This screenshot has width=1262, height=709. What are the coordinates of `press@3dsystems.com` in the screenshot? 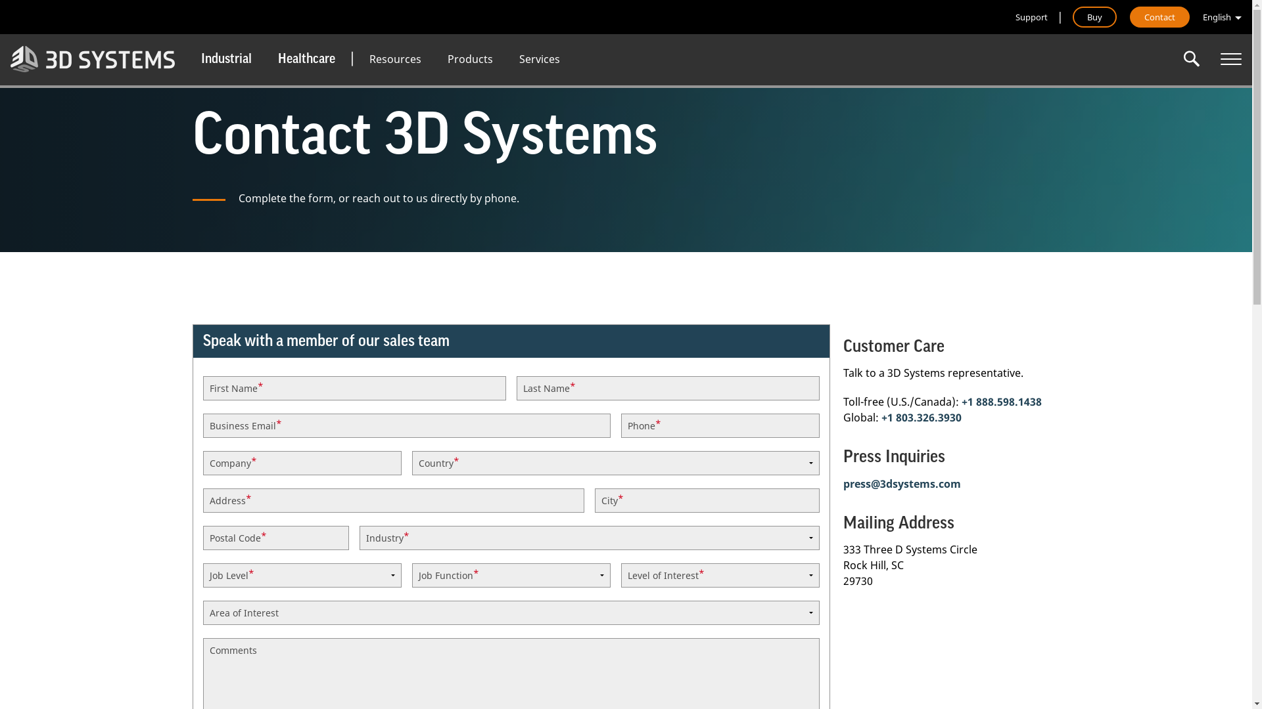 It's located at (902, 483).